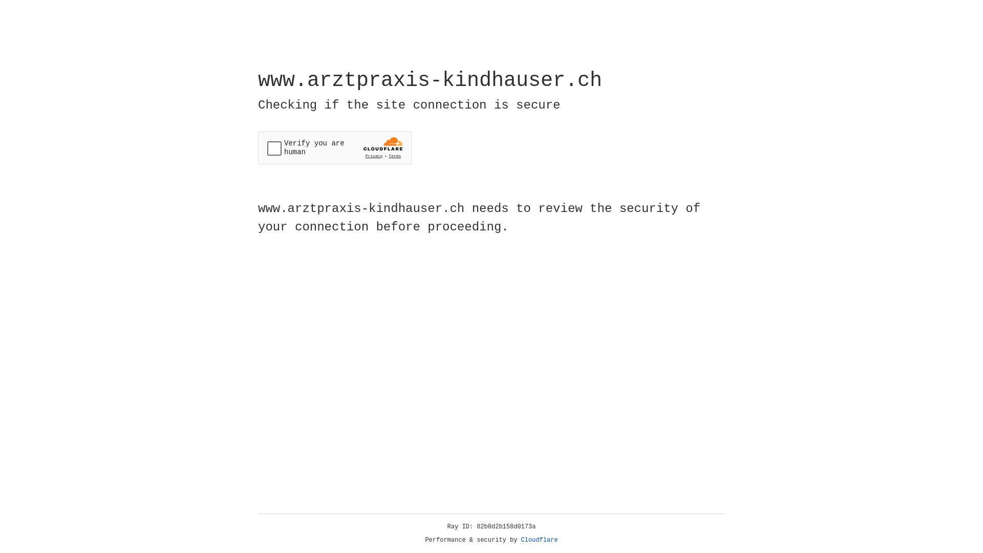  What do you see at coordinates (540, 540) in the screenshot?
I see `Cloudflare` at bounding box center [540, 540].